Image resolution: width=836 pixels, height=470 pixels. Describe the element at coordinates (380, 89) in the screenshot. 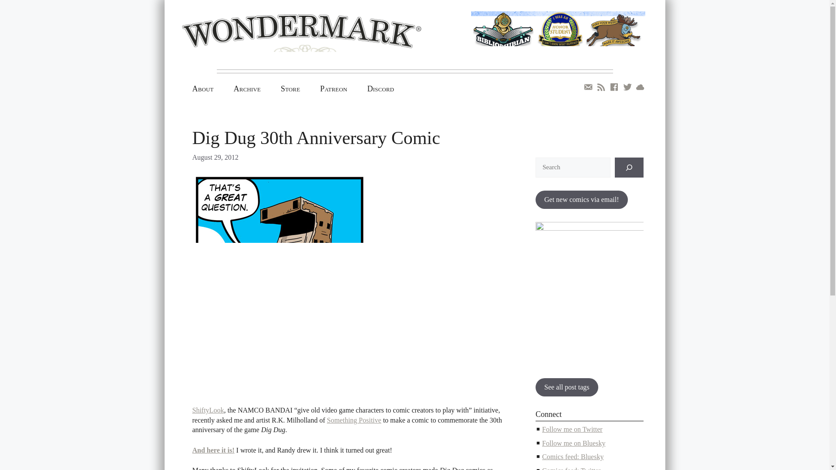

I see `Discord` at that location.